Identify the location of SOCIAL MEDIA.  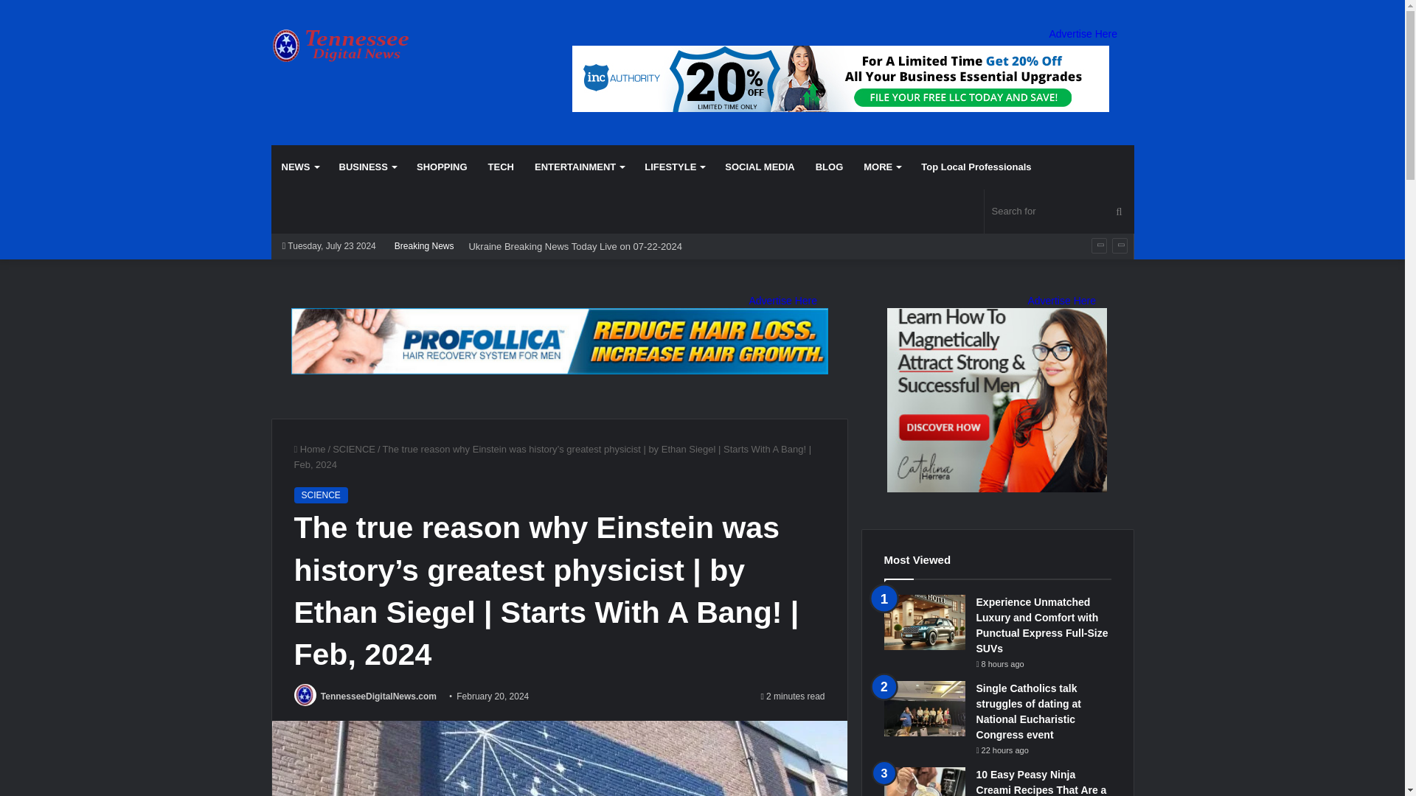
(760, 167).